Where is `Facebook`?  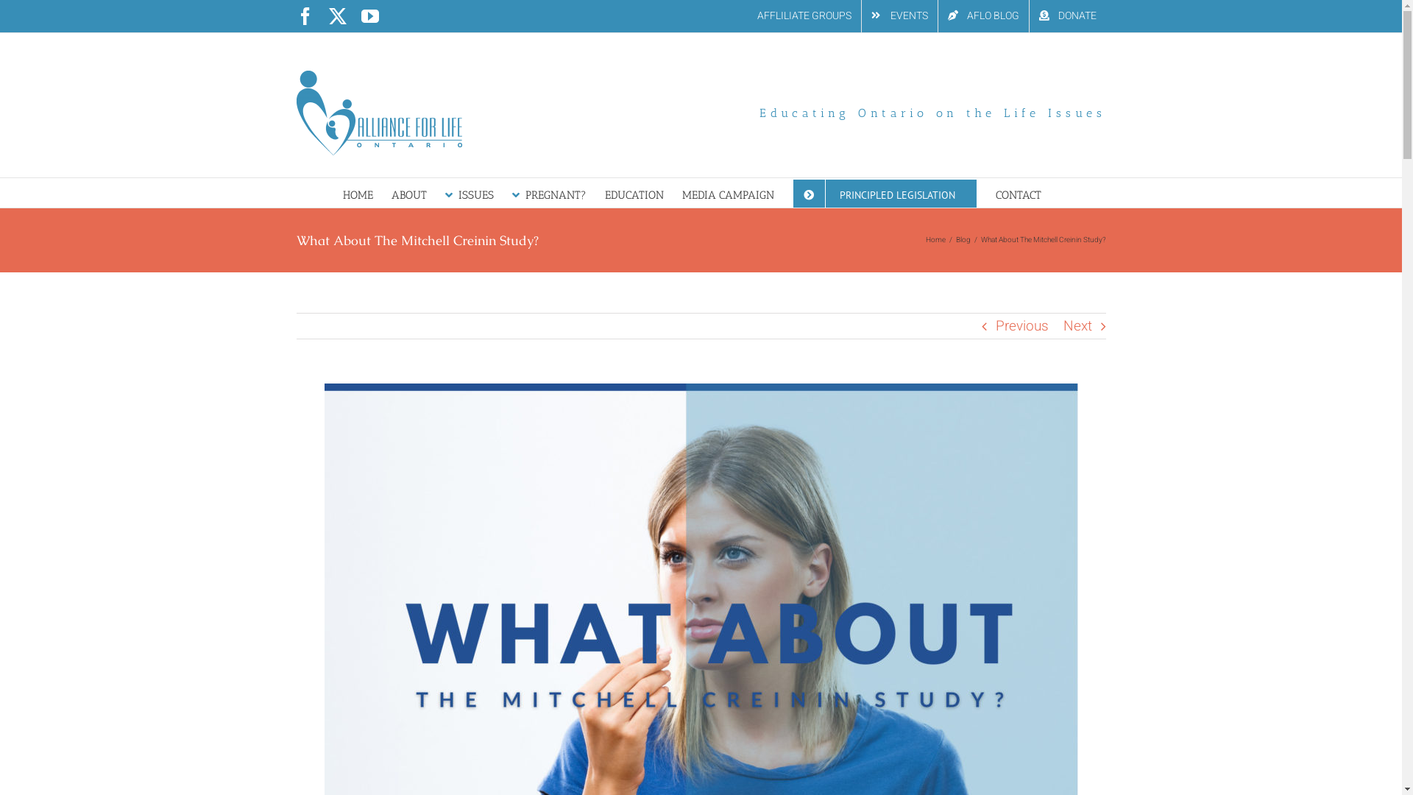 Facebook is located at coordinates (305, 16).